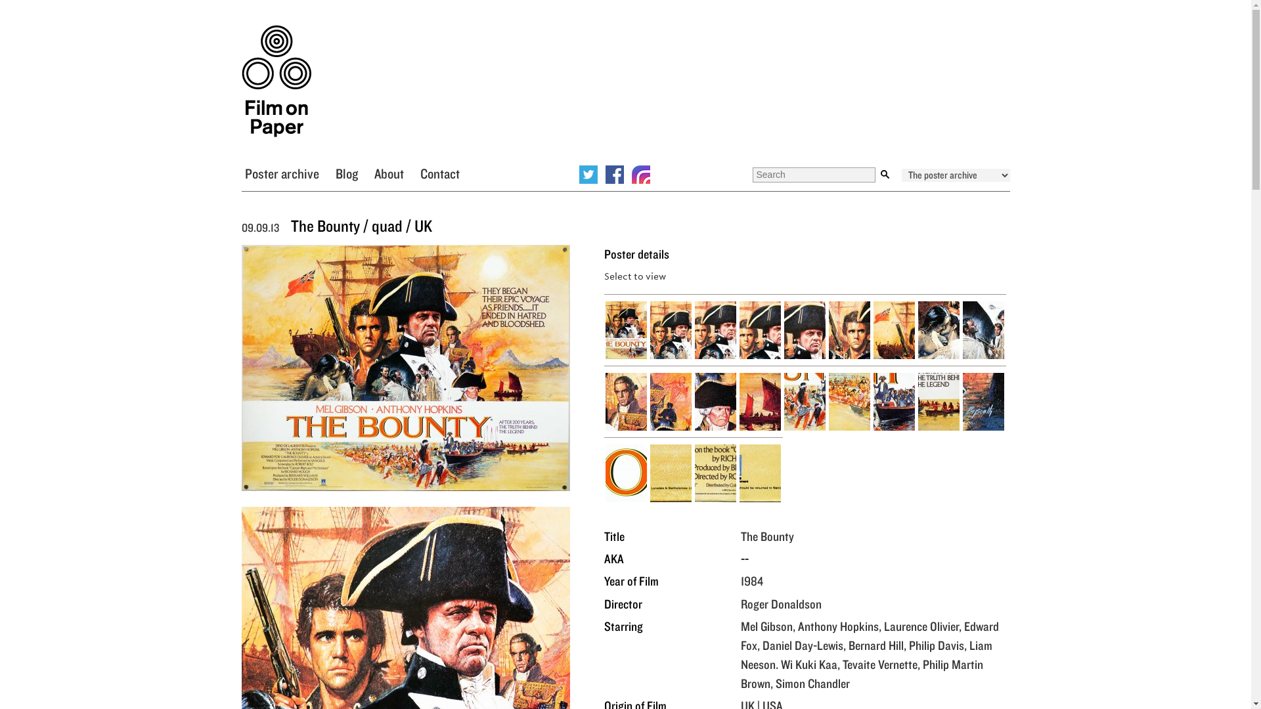 The height and width of the screenshot is (709, 1261). What do you see at coordinates (281, 173) in the screenshot?
I see `Poster archive` at bounding box center [281, 173].